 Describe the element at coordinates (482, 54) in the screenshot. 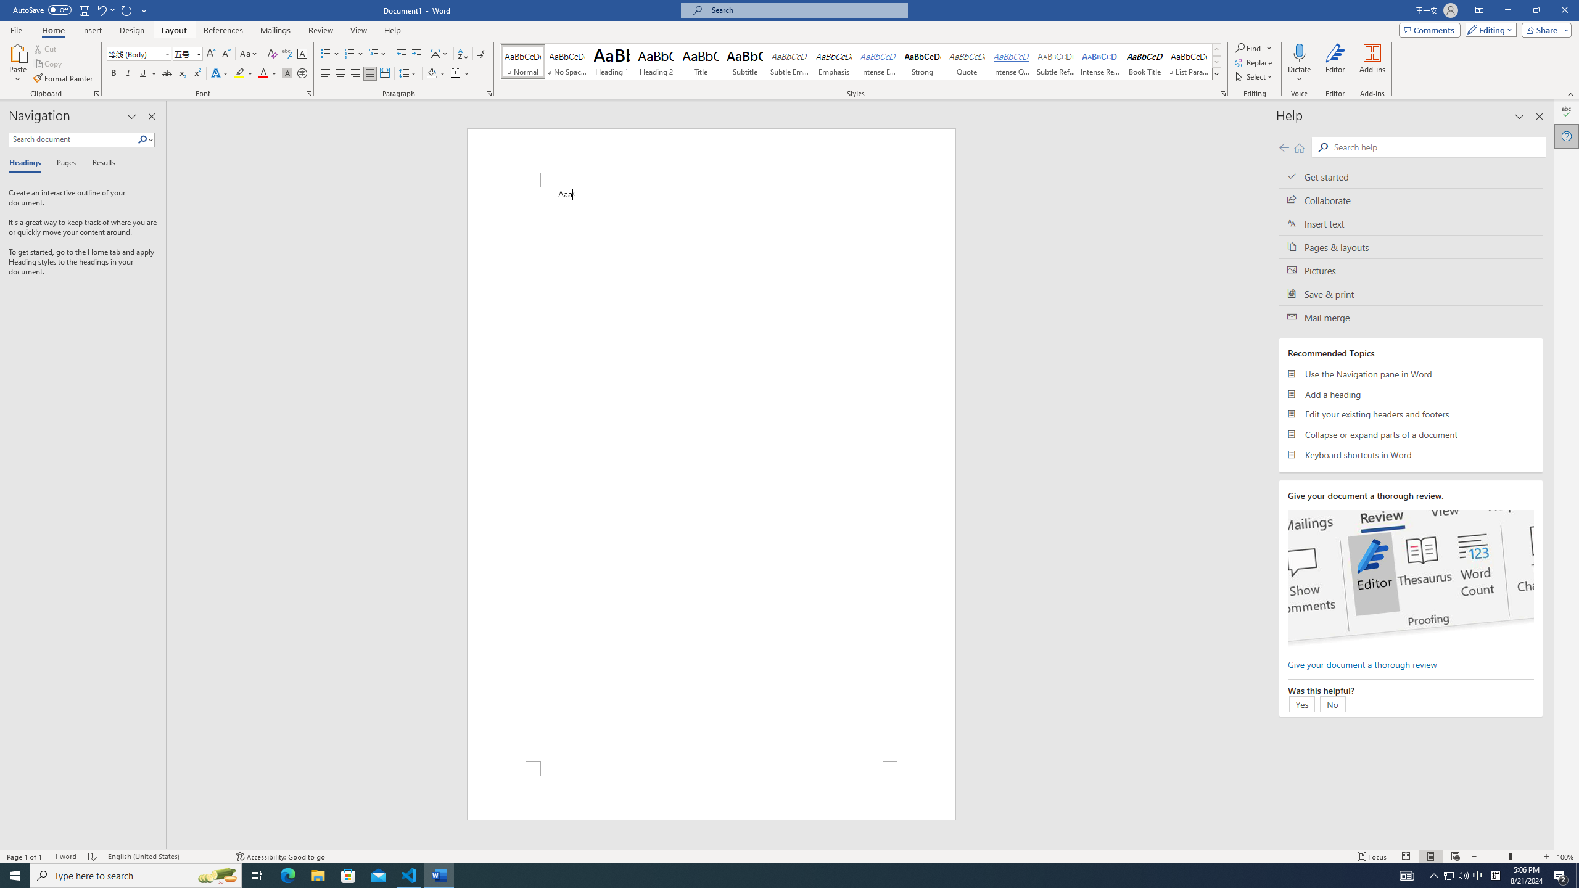

I see `Show/Hide Editing Marks` at that location.